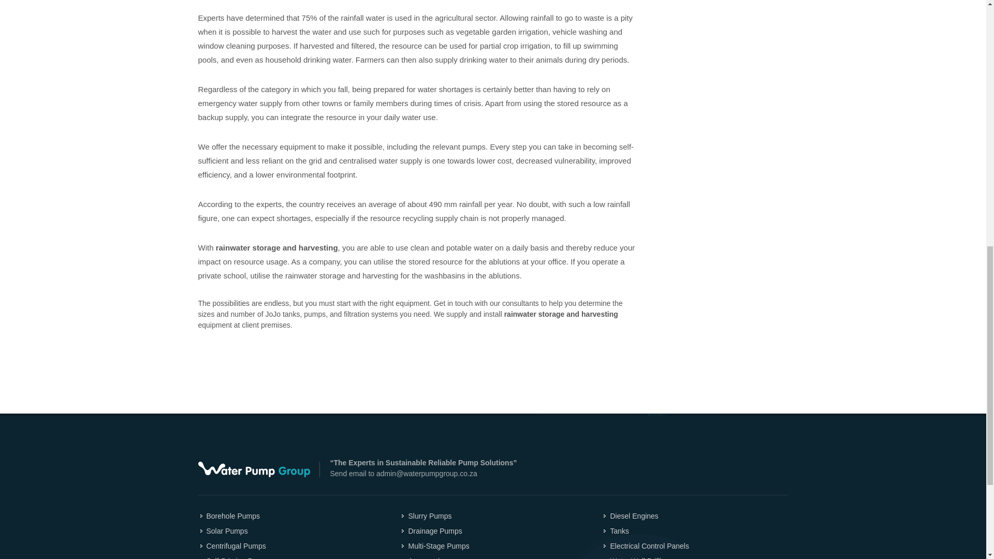 This screenshot has width=994, height=559. What do you see at coordinates (425, 557) in the screenshot?
I see `Accessories` at bounding box center [425, 557].